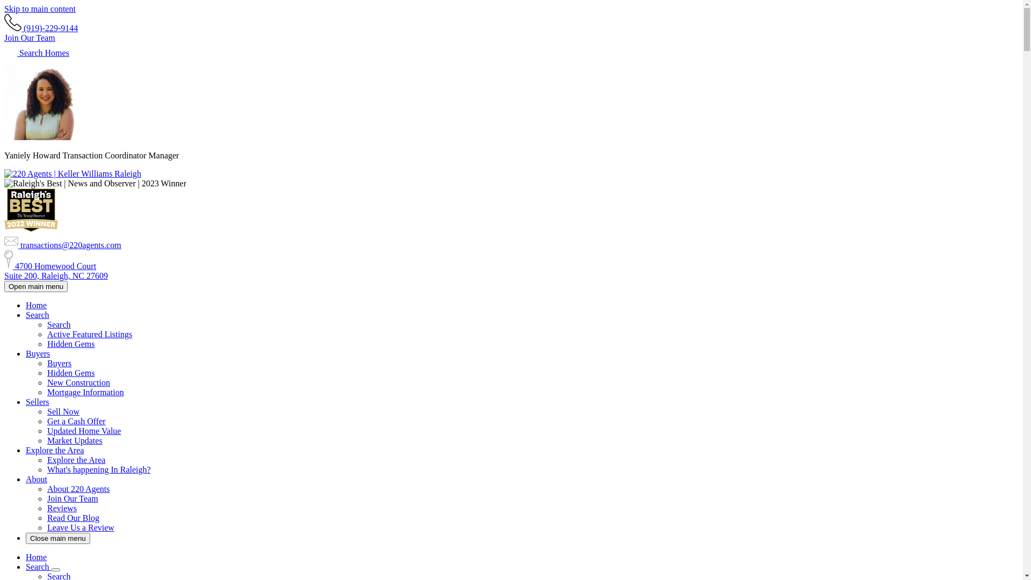  I want to click on Leave Us a Review, so click(81, 527).